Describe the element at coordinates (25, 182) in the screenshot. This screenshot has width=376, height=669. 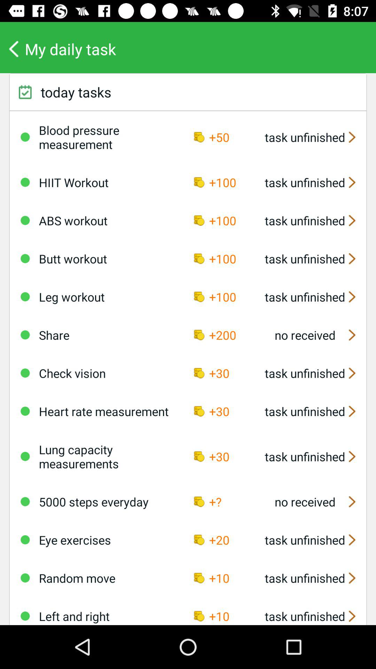
I see `deactivate or move the task` at that location.